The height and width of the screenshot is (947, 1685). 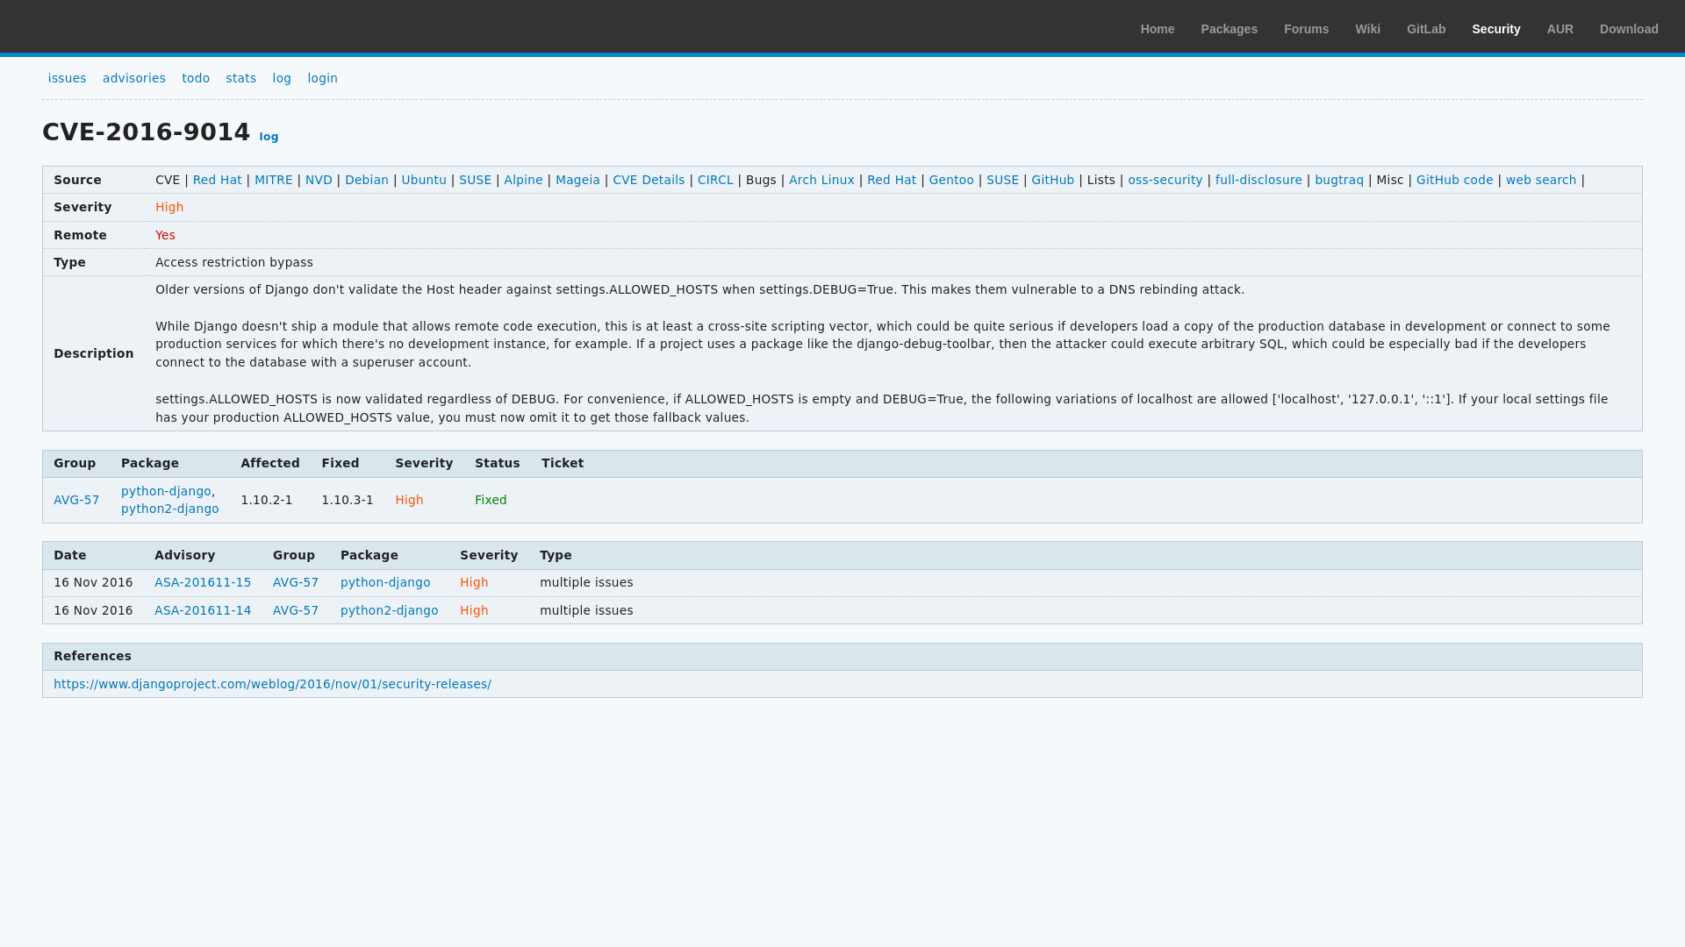 I want to click on Community forums, so click(x=1306, y=28).